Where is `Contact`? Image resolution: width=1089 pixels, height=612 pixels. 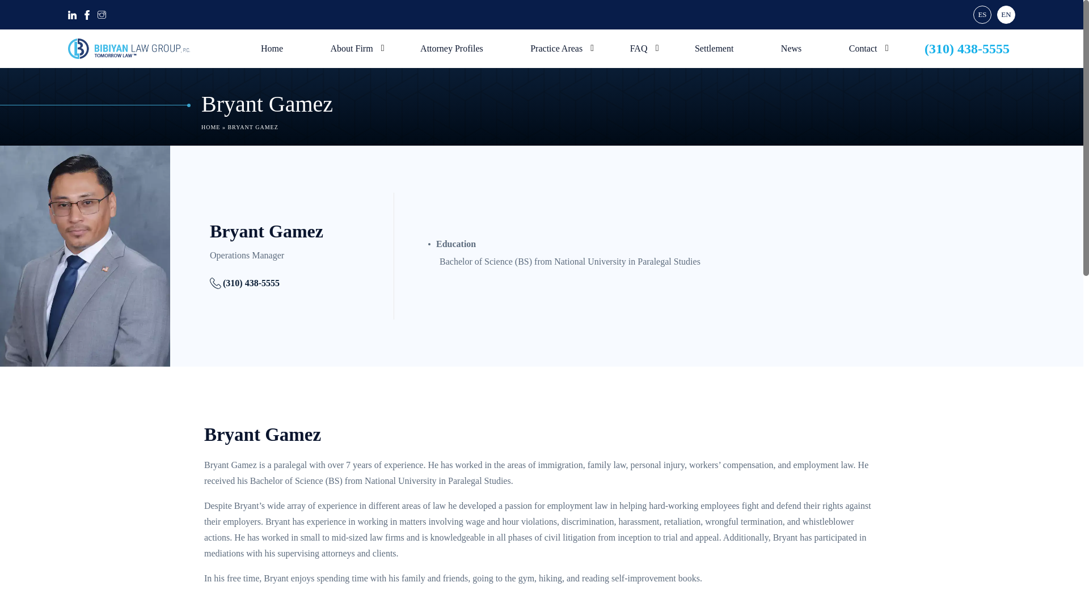 Contact is located at coordinates (863, 48).